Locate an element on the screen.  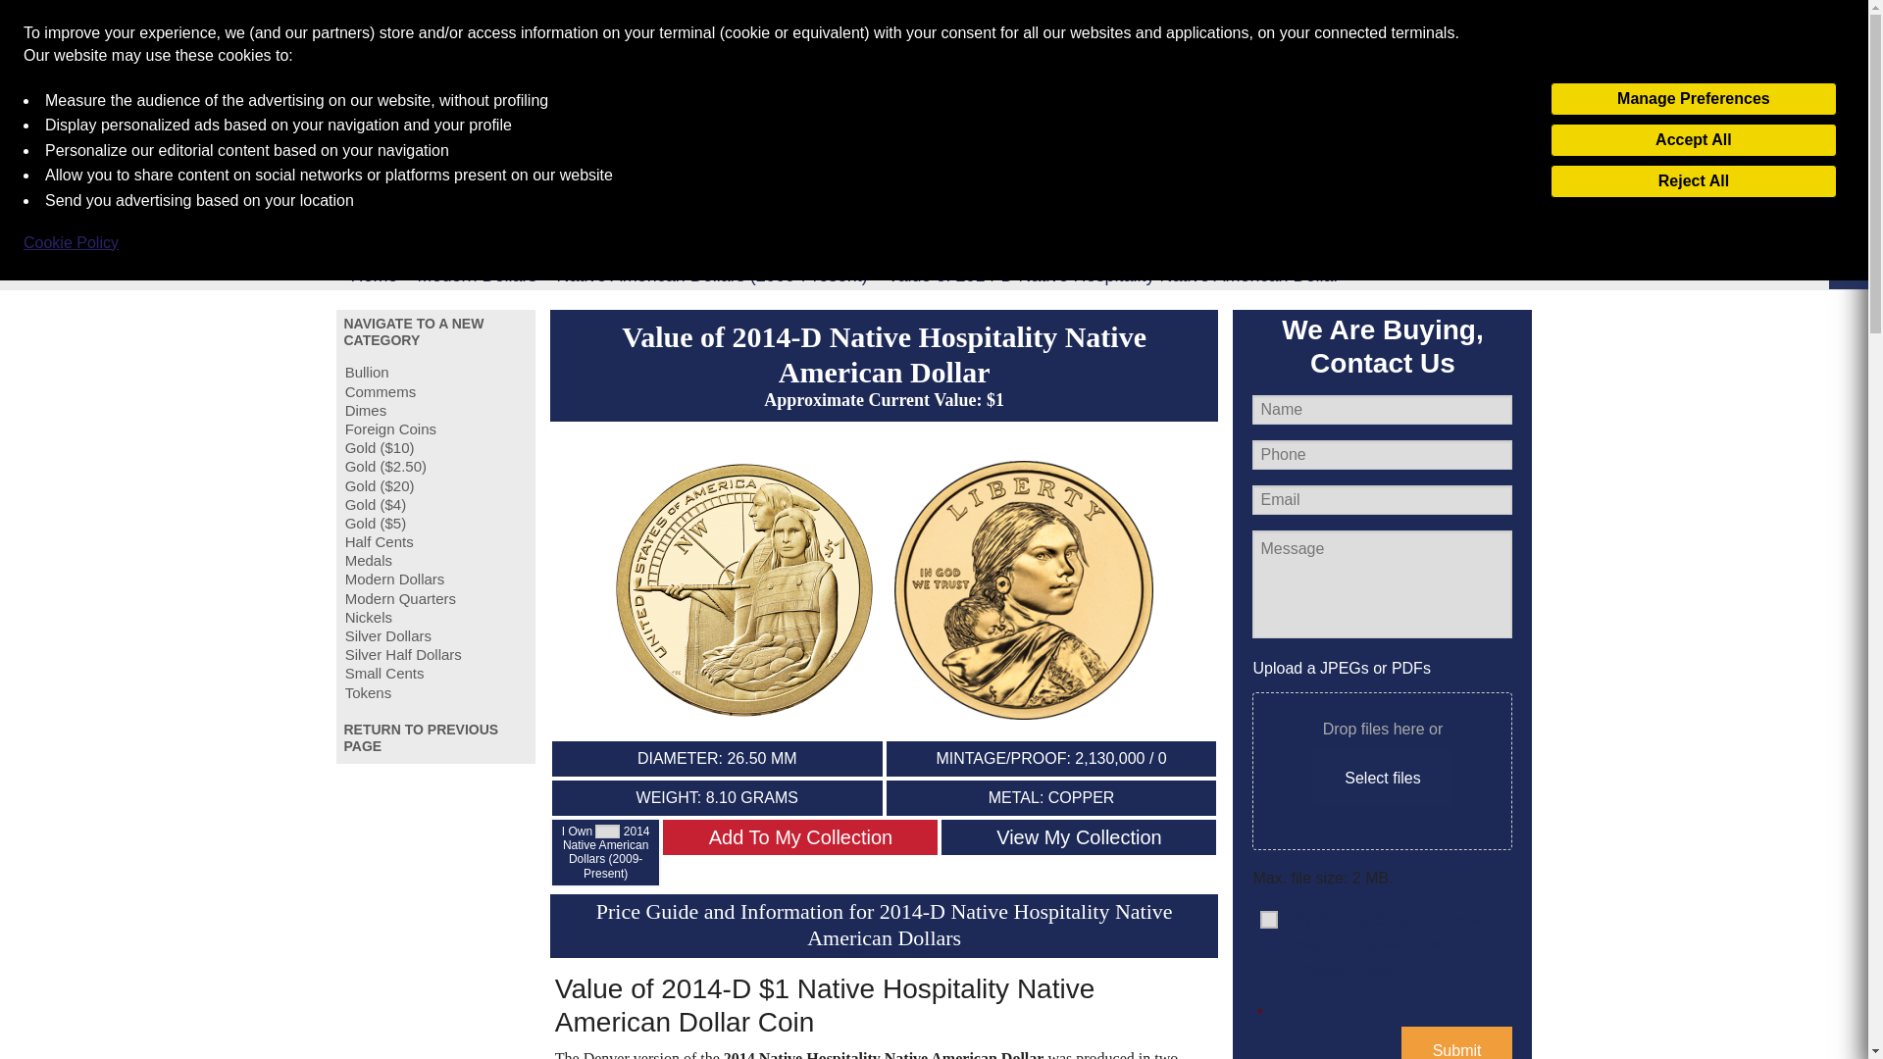
EXPERTS is located at coordinates (1005, 128).